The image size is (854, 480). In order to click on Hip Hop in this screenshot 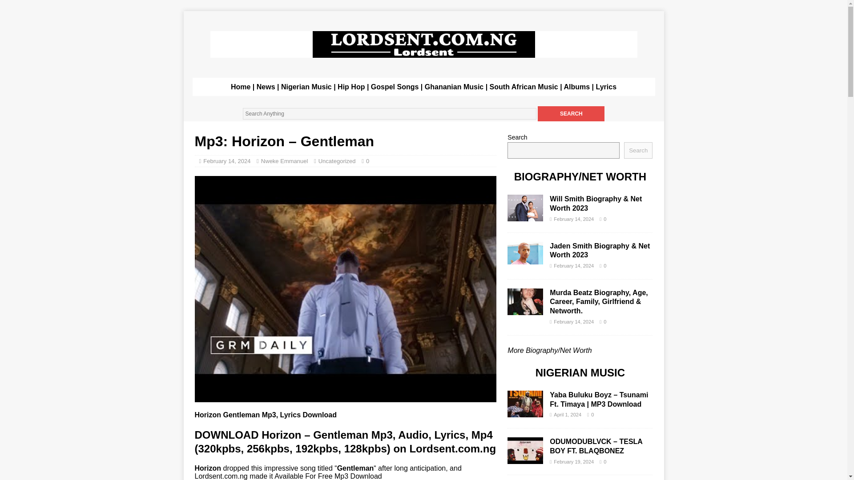, I will do `click(350, 87)`.